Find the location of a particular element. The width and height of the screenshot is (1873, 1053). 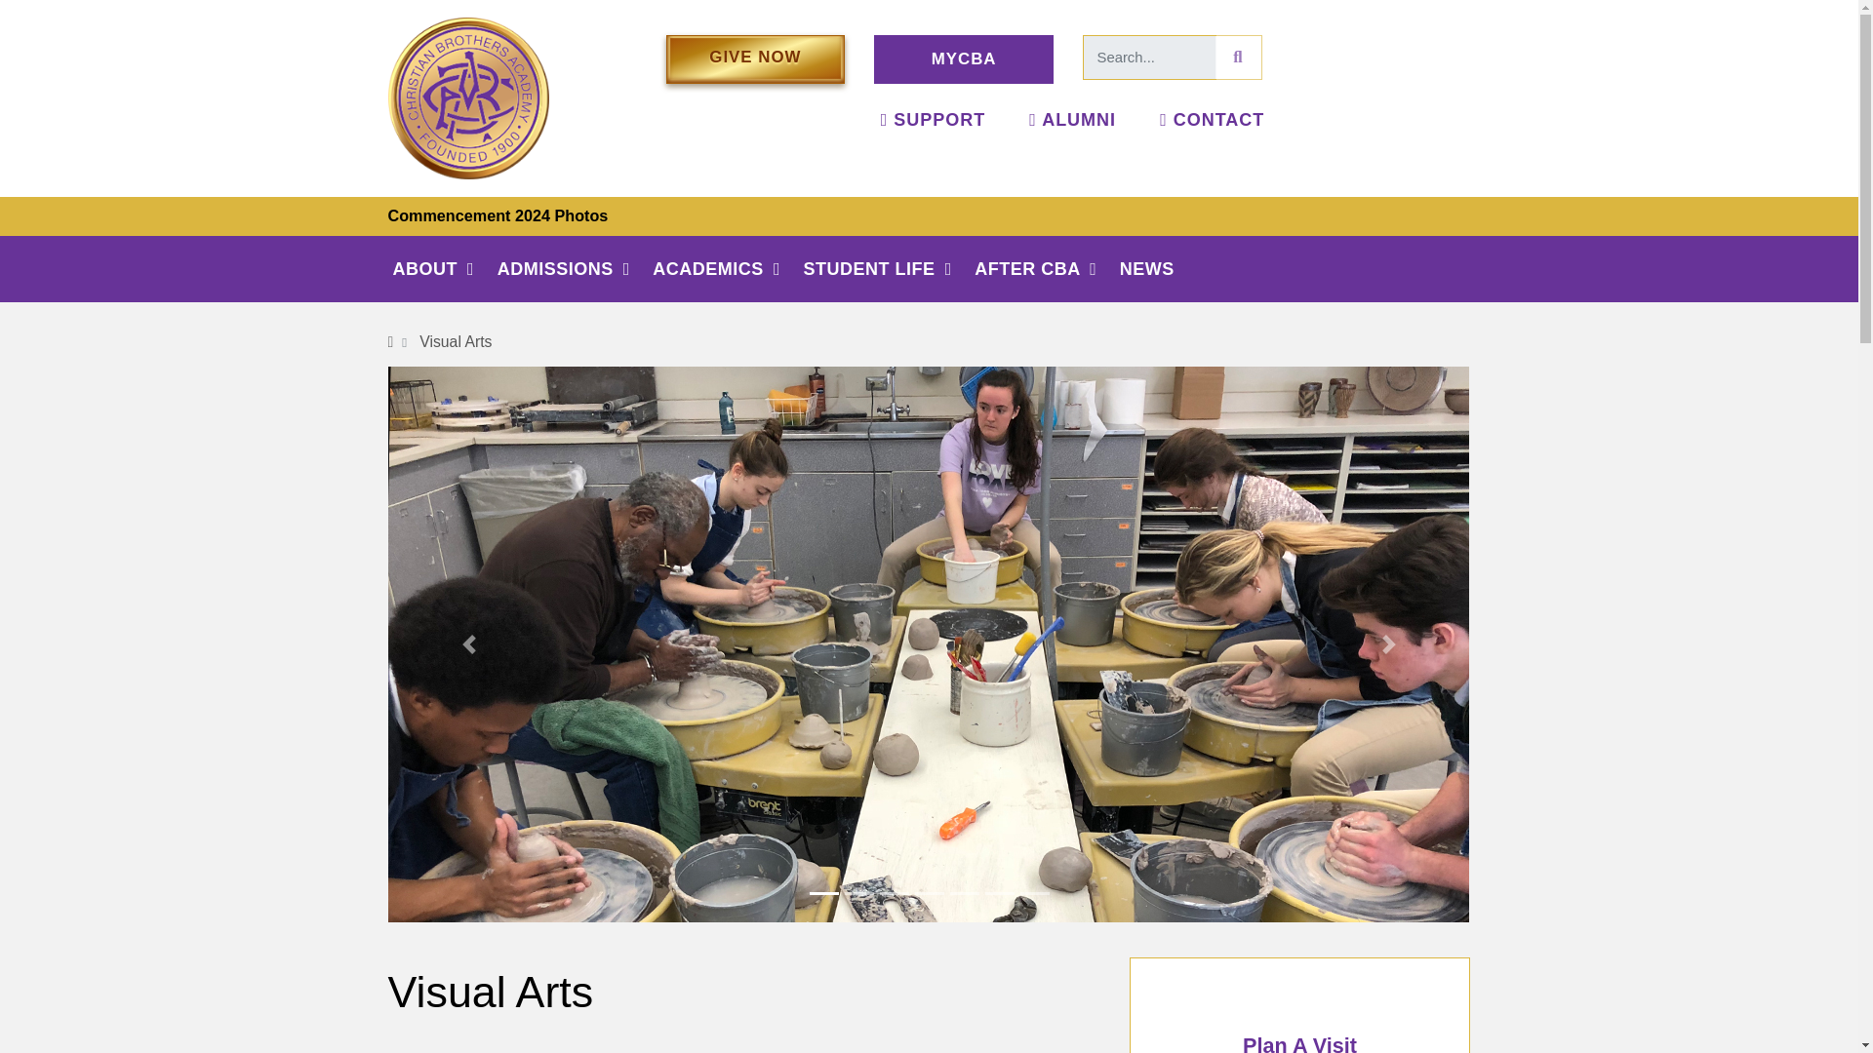

SUPPORT is located at coordinates (933, 119).